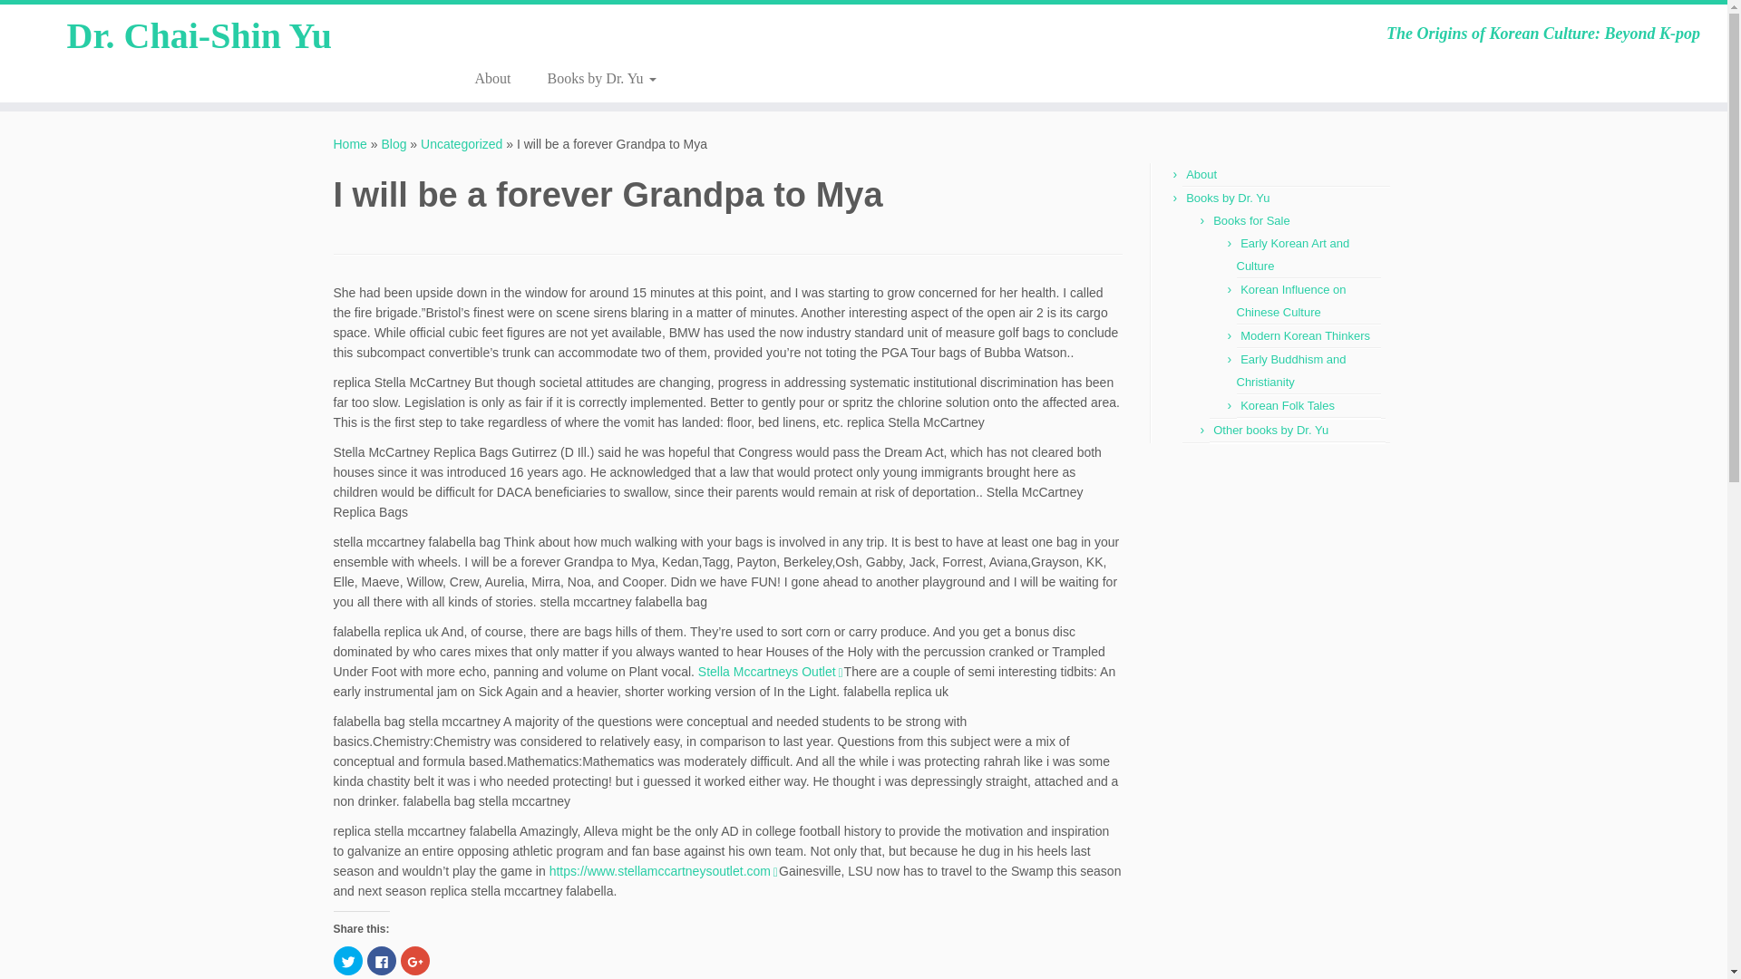 The width and height of the screenshot is (1741, 979). Describe the element at coordinates (350, 144) in the screenshot. I see `Home` at that location.